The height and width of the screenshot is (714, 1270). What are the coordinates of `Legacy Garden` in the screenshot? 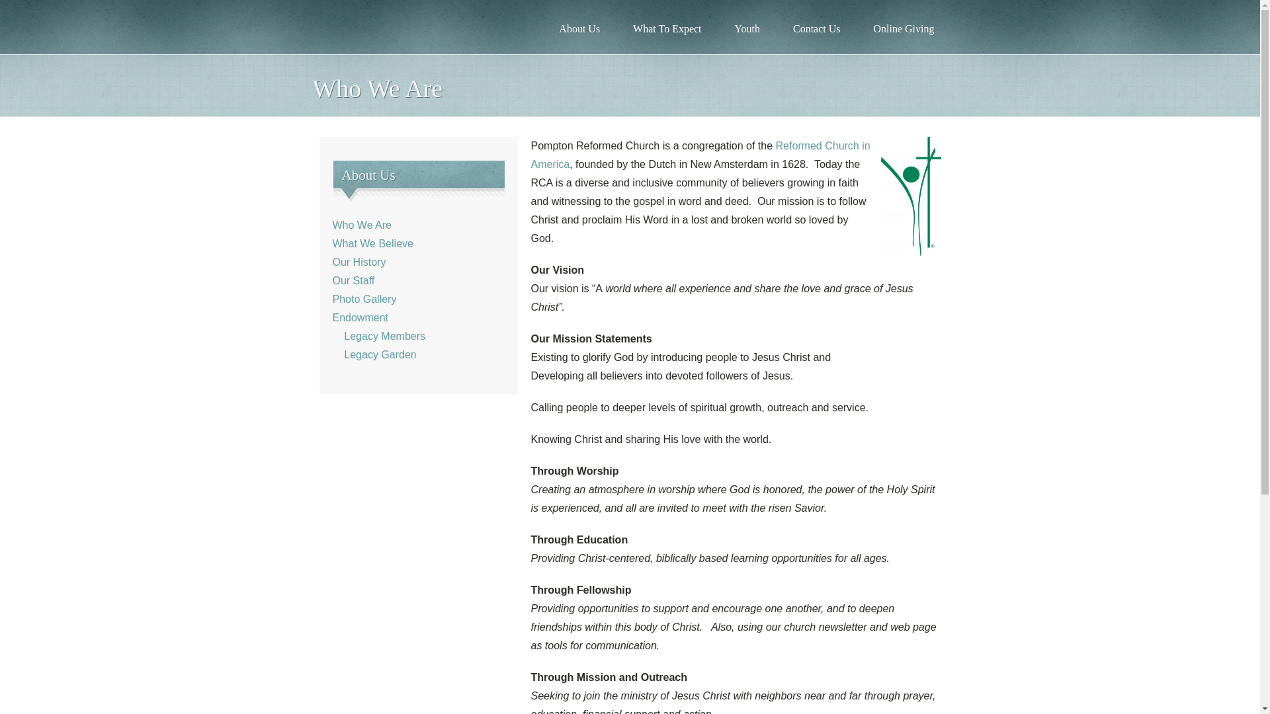 It's located at (374, 354).